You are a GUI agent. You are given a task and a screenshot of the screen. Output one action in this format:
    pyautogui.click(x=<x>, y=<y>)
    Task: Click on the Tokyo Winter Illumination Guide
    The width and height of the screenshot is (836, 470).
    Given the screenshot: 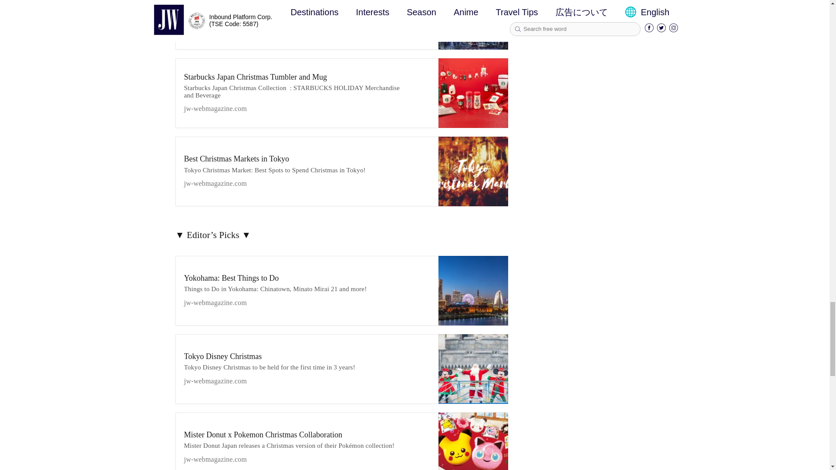 What is the action you would take?
    pyautogui.click(x=307, y=22)
    